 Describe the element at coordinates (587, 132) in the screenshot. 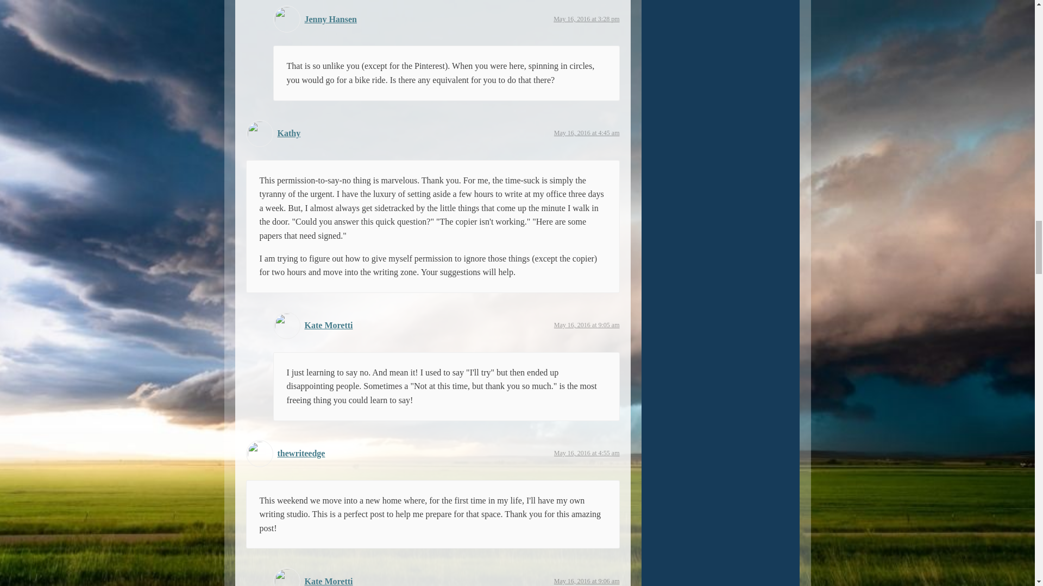

I see `May 16, 2016 at 4:45 am` at that location.